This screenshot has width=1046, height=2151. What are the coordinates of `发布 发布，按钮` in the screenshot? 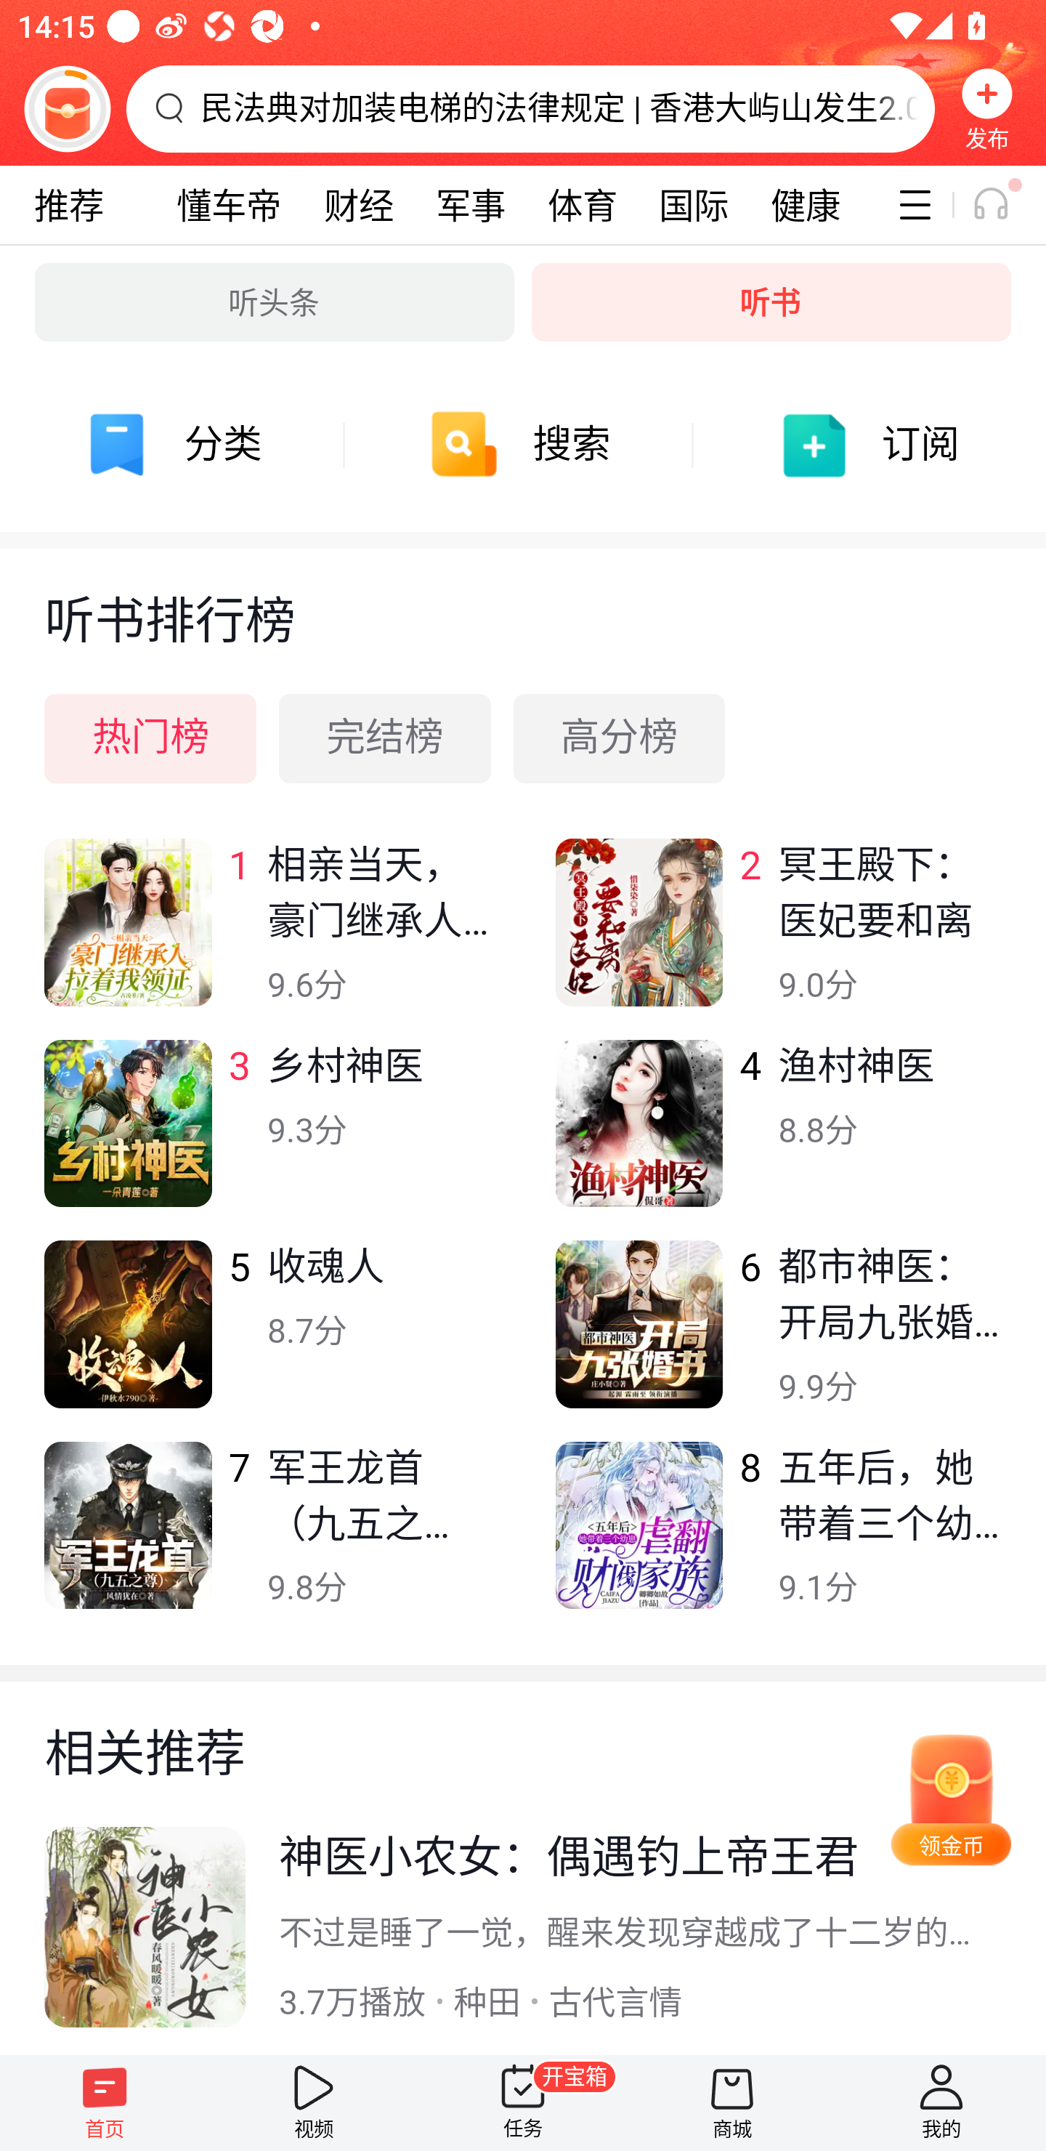 It's located at (987, 108).